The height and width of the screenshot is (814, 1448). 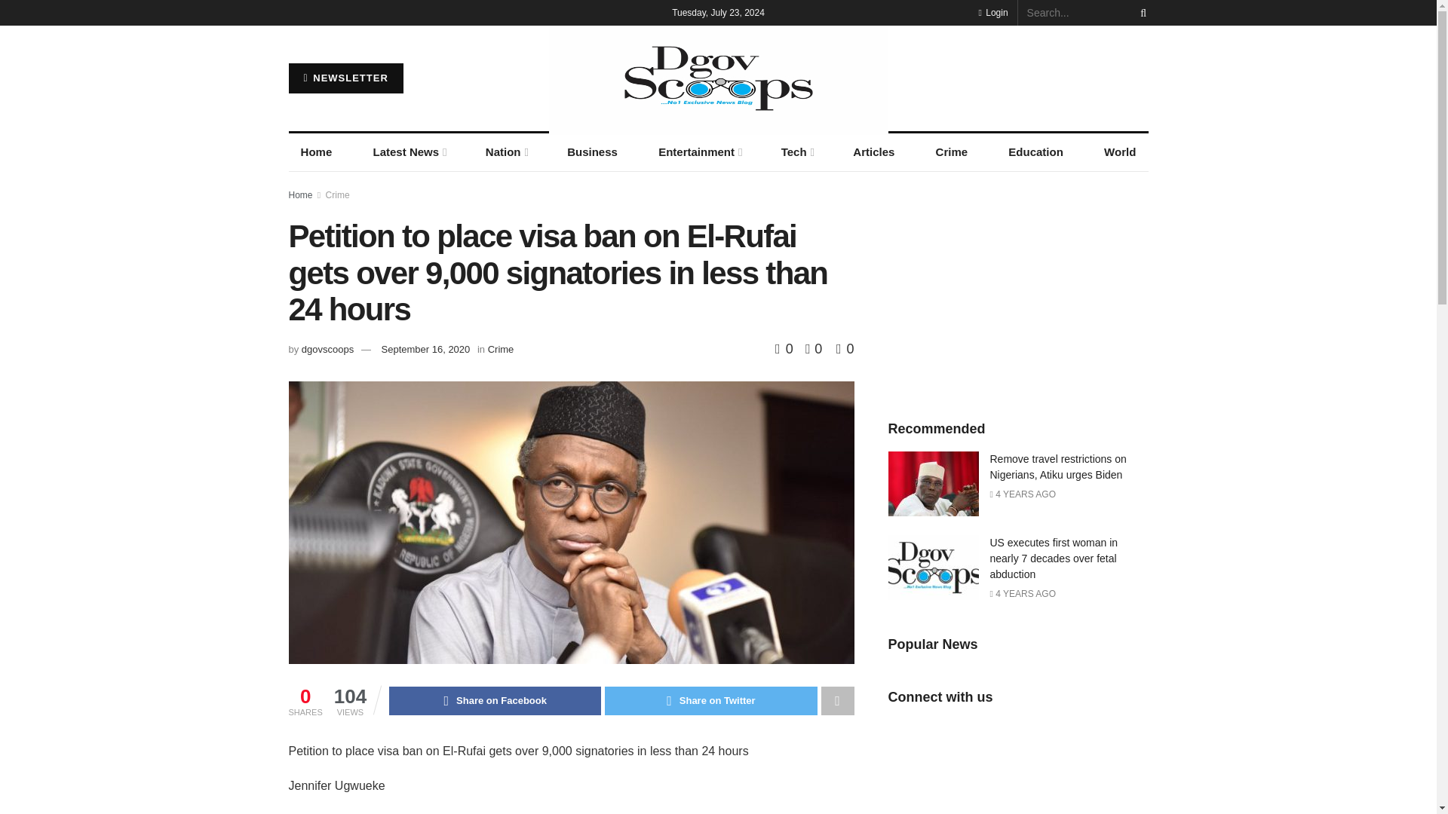 What do you see at coordinates (873, 152) in the screenshot?
I see `Articles` at bounding box center [873, 152].